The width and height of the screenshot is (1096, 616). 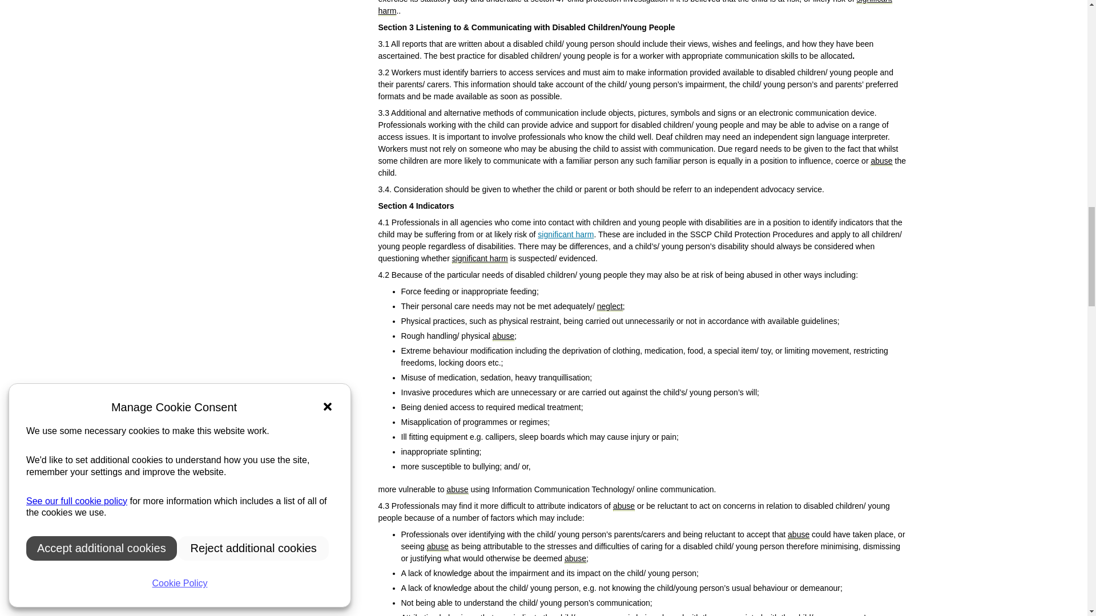 What do you see at coordinates (623, 506) in the screenshot?
I see `abuse` at bounding box center [623, 506].